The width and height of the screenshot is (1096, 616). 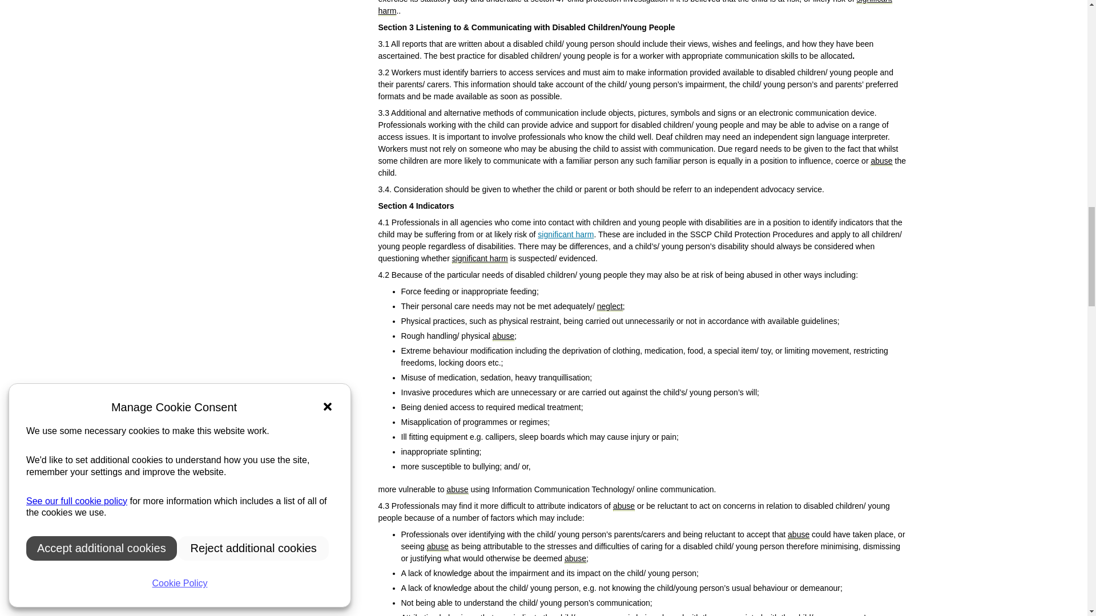 What do you see at coordinates (623, 506) in the screenshot?
I see `abuse` at bounding box center [623, 506].